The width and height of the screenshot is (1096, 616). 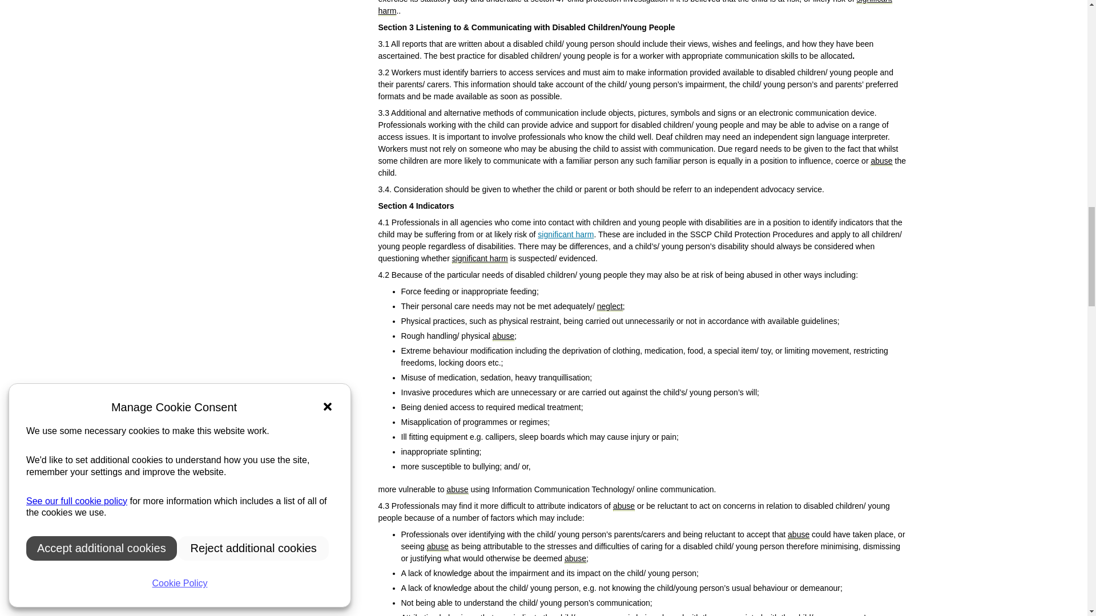 What do you see at coordinates (623, 506) in the screenshot?
I see `abuse` at bounding box center [623, 506].